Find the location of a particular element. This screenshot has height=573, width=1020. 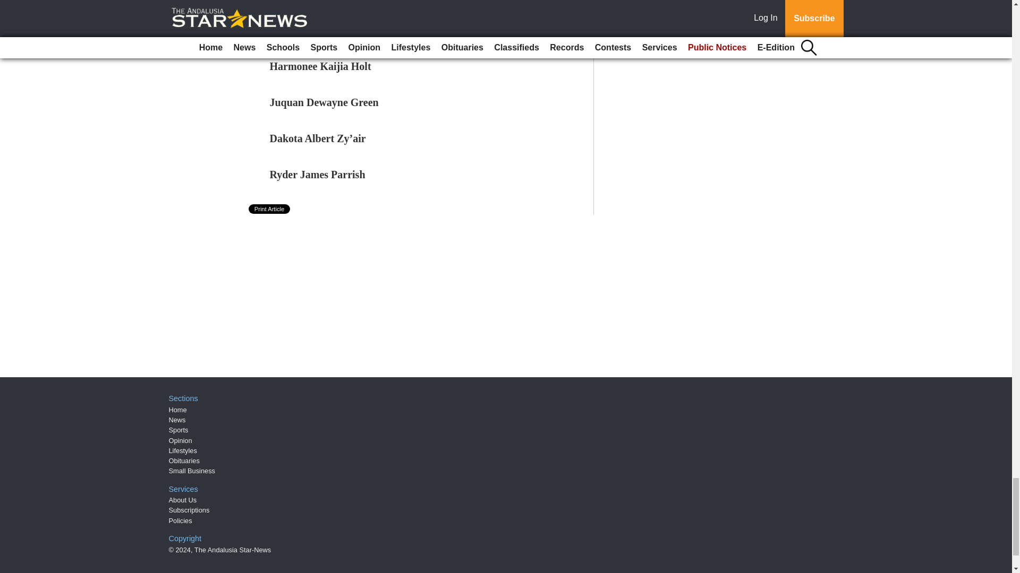

Harmonee Kaijia Holt is located at coordinates (320, 66).